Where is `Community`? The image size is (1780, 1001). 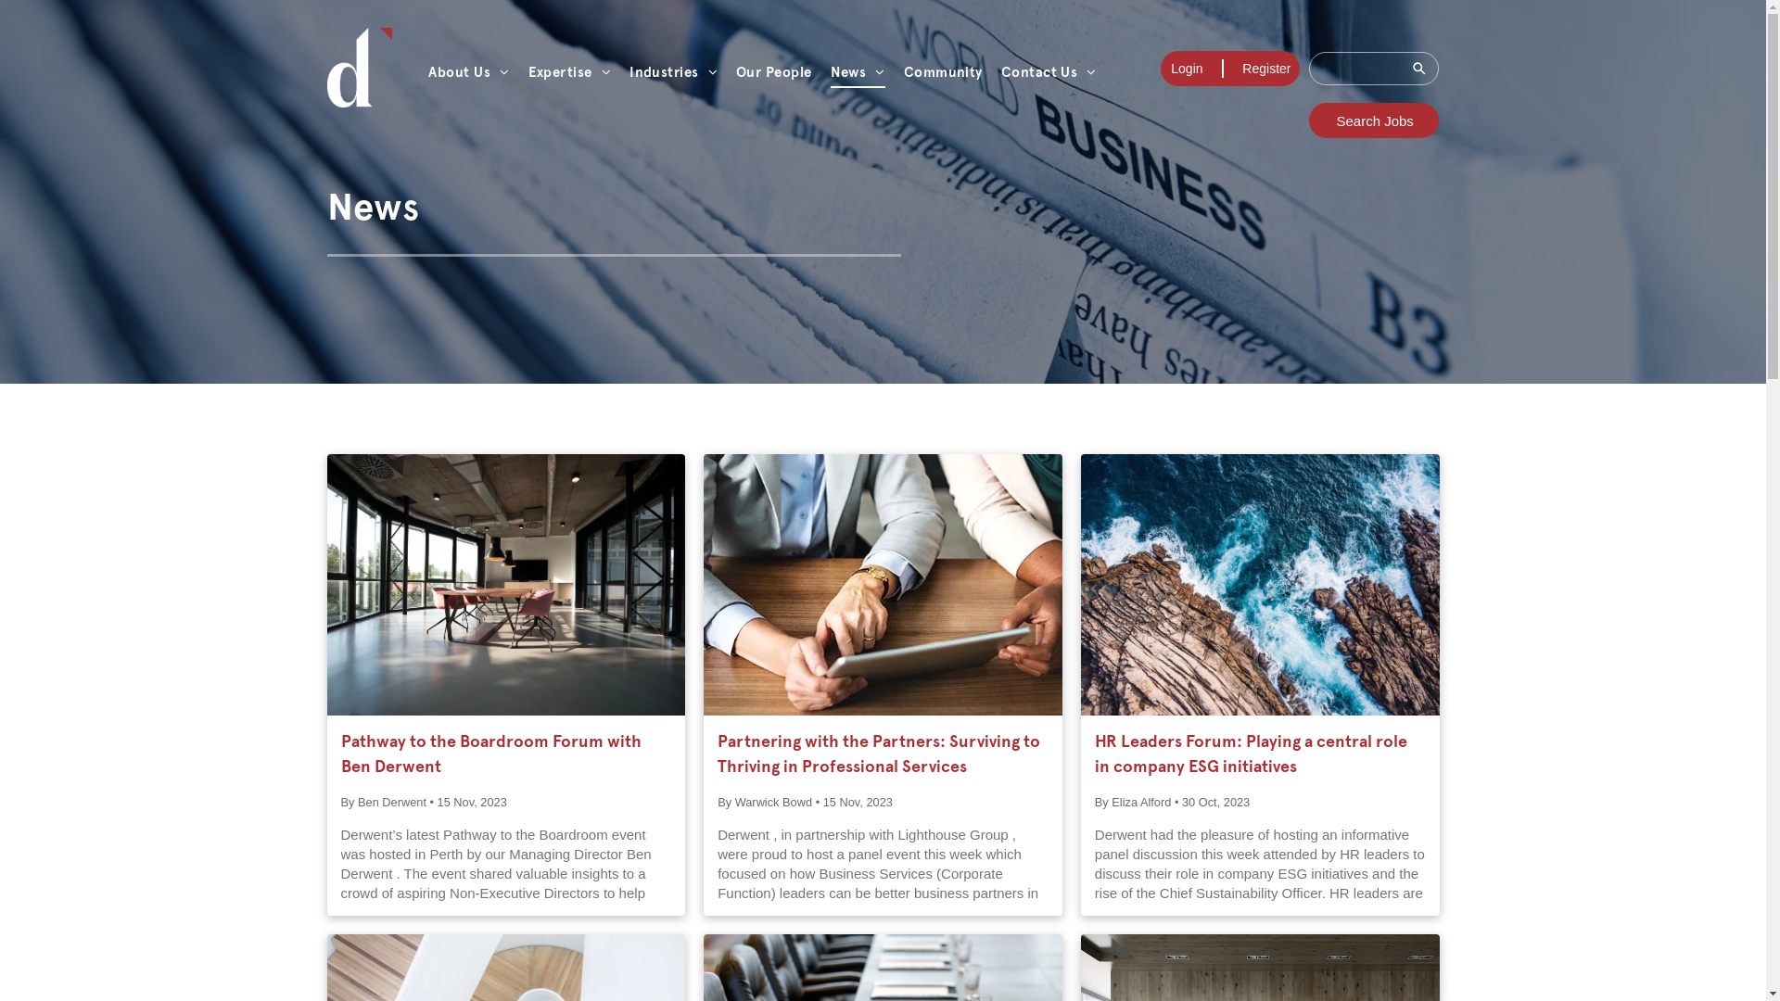
Community is located at coordinates (943, 72).